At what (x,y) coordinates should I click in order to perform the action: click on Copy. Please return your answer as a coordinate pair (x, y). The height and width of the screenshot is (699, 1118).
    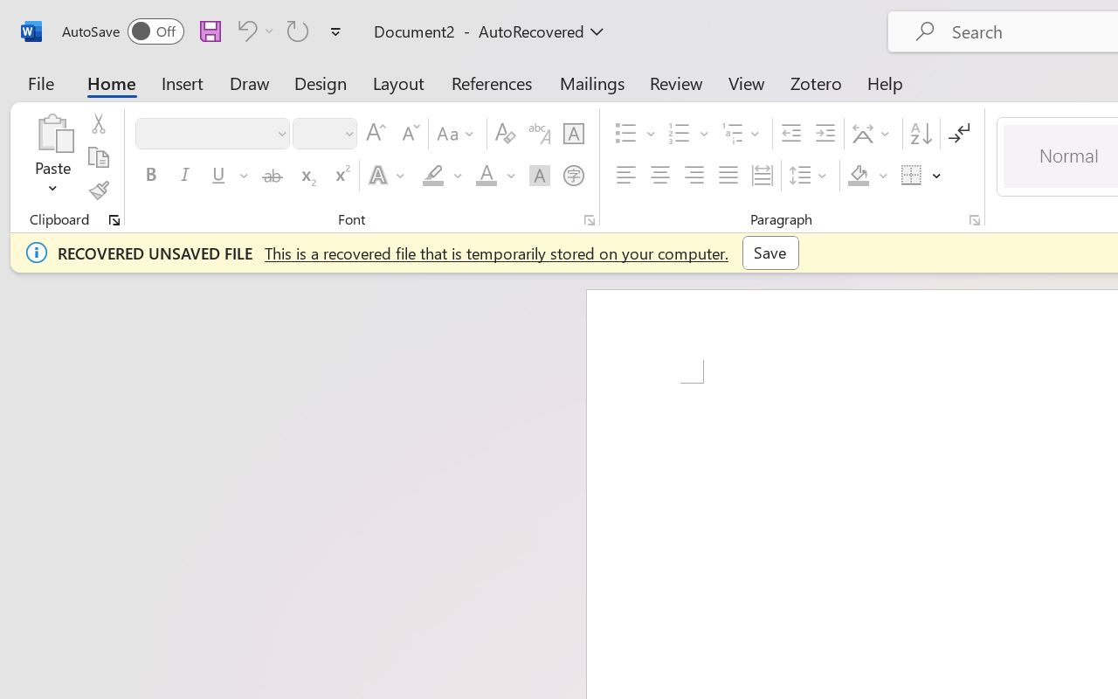
    Looking at the image, I should click on (98, 157).